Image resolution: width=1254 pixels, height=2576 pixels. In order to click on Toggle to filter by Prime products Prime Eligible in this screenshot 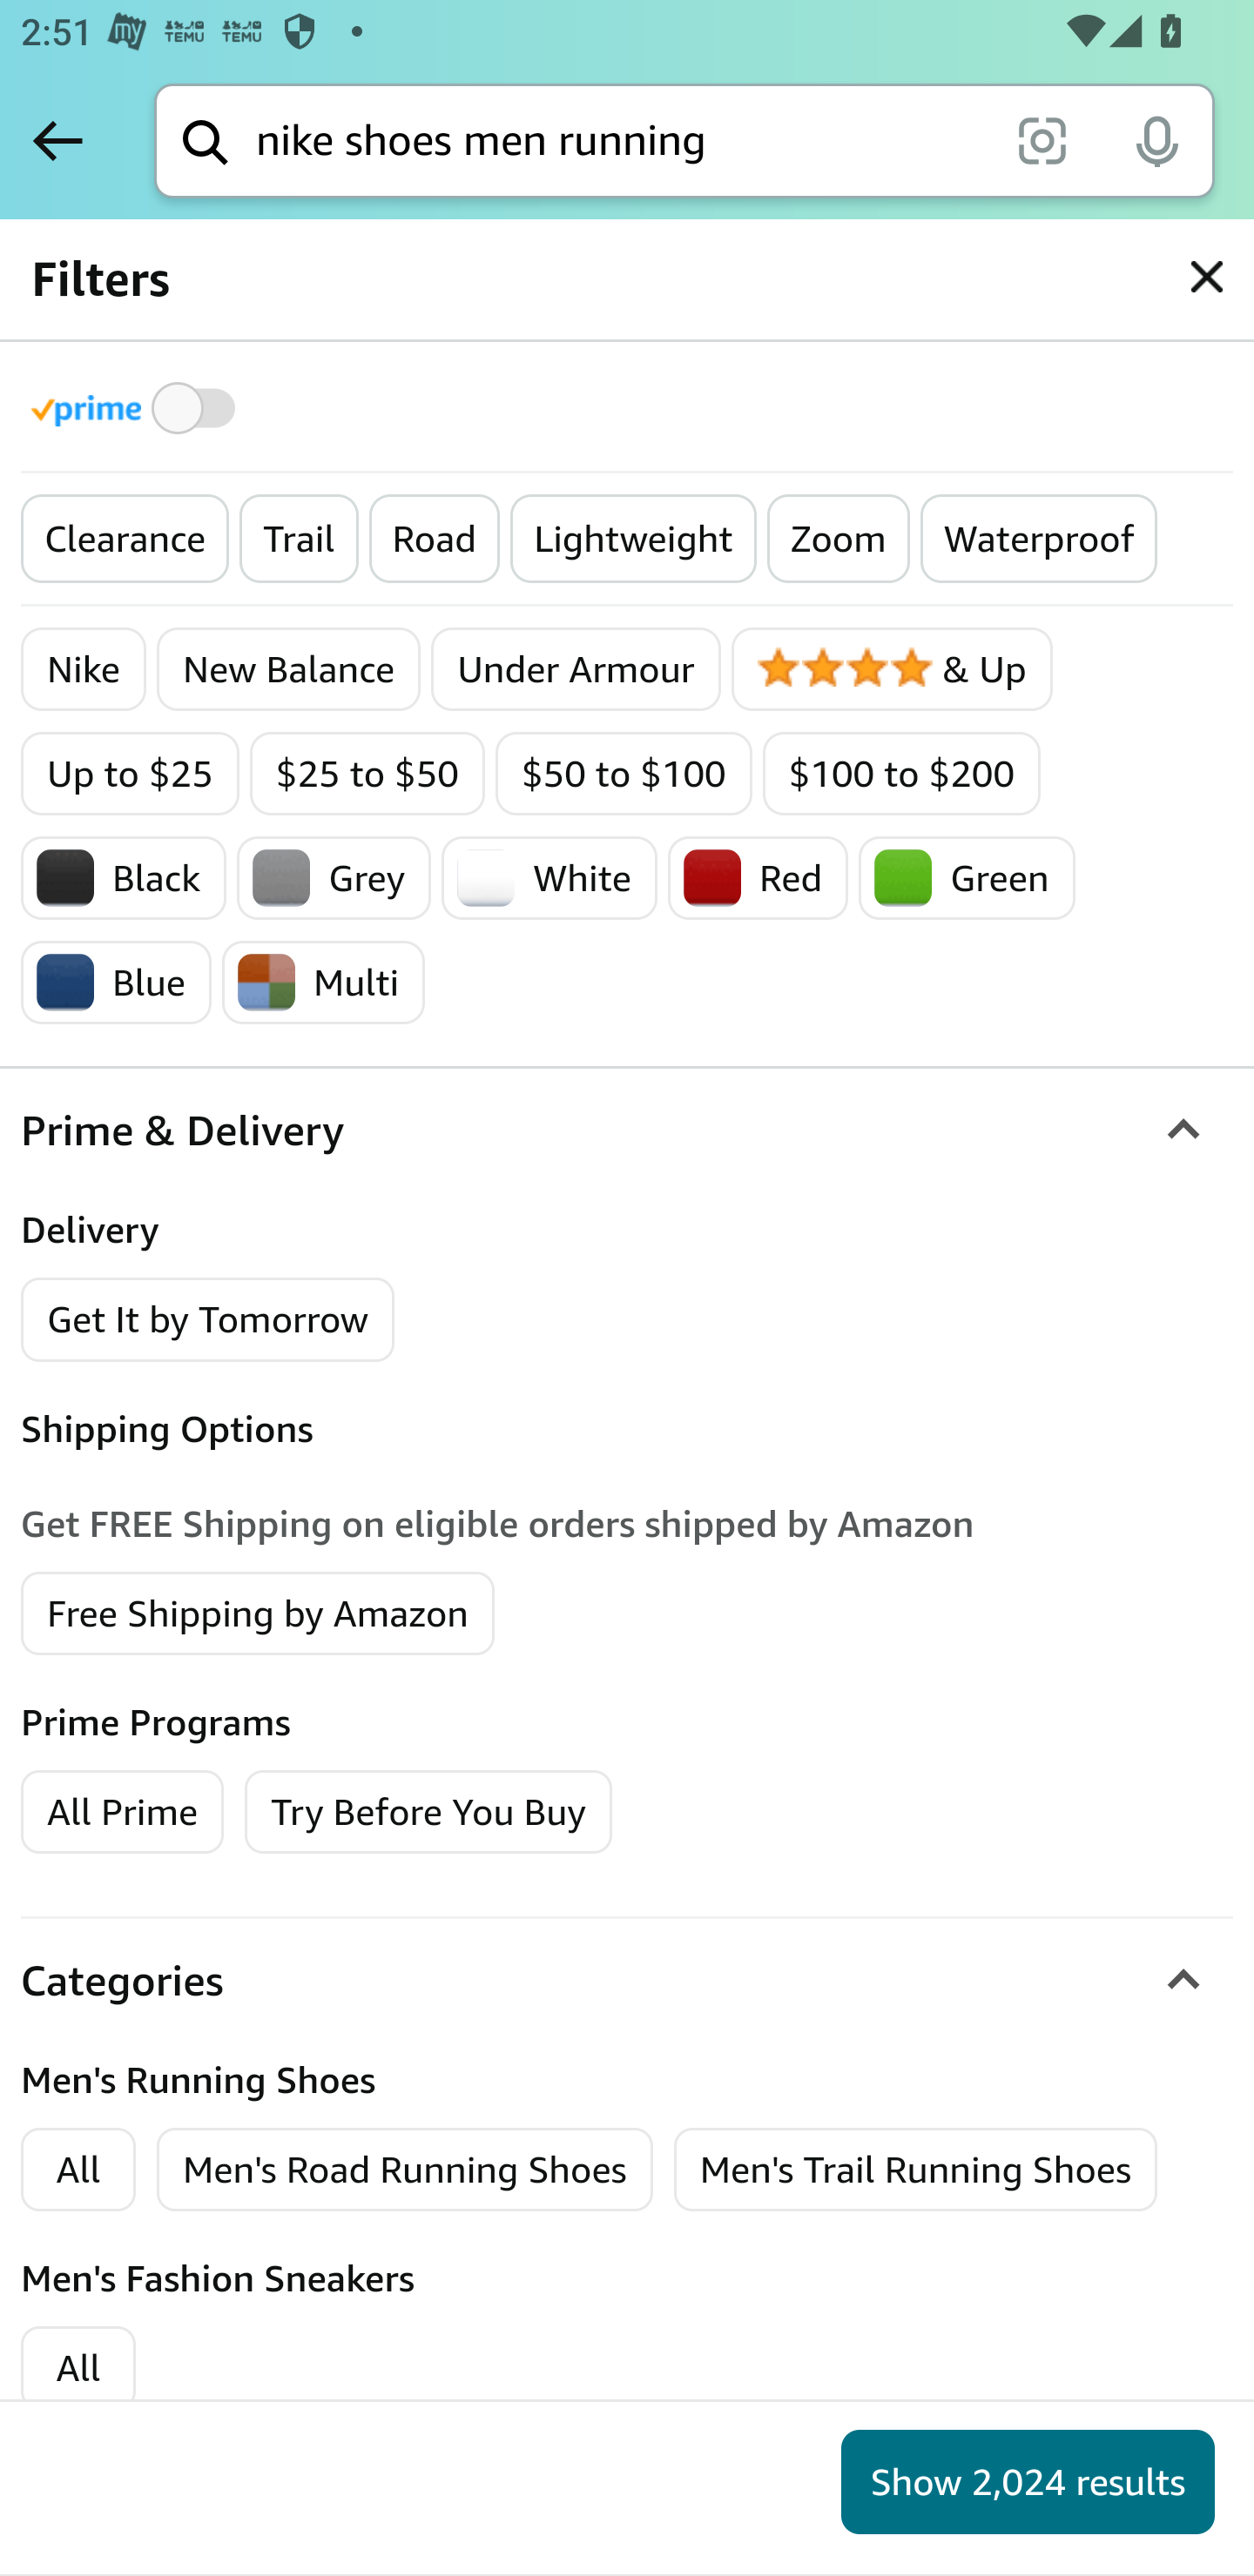, I will do `click(138, 407)`.